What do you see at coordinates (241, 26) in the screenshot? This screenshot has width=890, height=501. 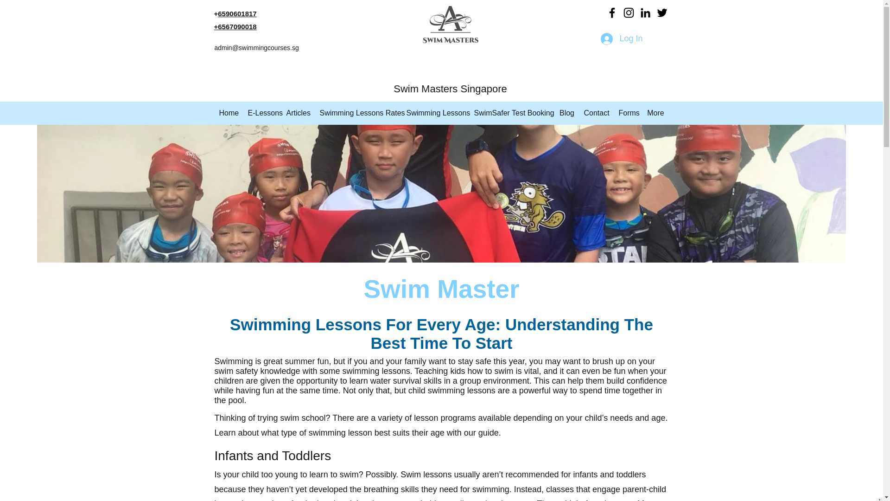 I see `67090018` at bounding box center [241, 26].